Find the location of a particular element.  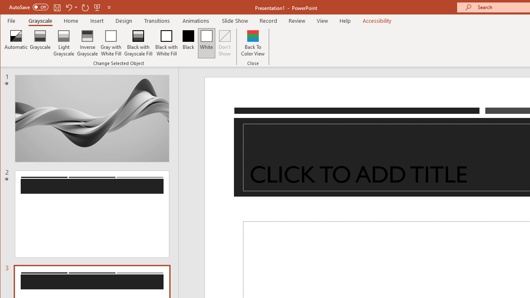

Back To Color View is located at coordinates (253, 43).